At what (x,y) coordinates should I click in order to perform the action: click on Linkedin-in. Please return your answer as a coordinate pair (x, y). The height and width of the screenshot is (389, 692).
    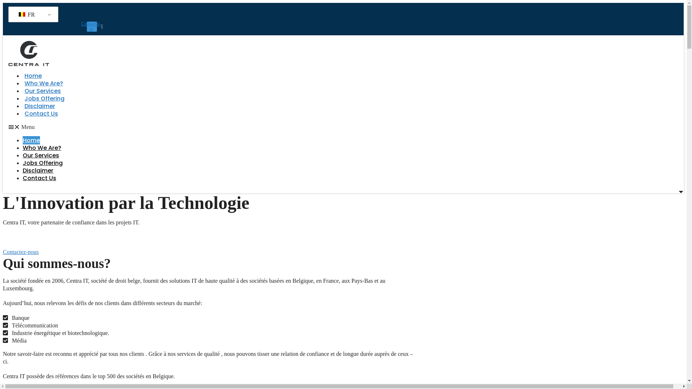
    Looking at the image, I should click on (92, 27).